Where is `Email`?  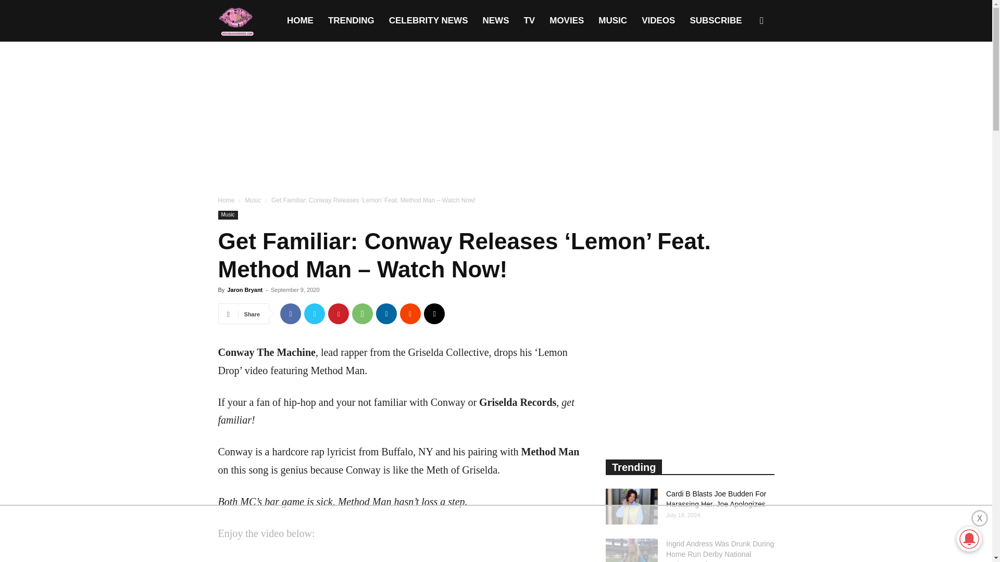 Email is located at coordinates (434, 314).